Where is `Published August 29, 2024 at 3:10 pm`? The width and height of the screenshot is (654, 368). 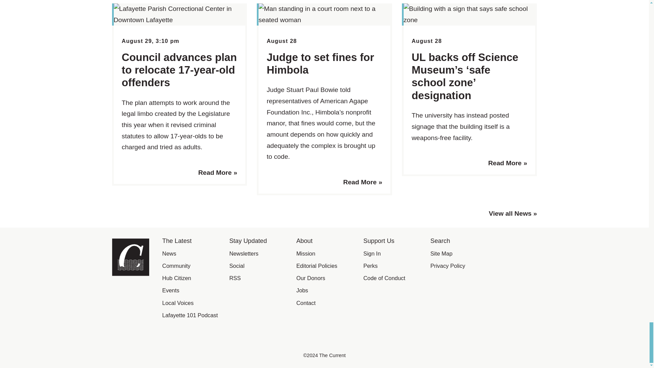
Published August 29, 2024 at 3:10 pm is located at coordinates (151, 41).